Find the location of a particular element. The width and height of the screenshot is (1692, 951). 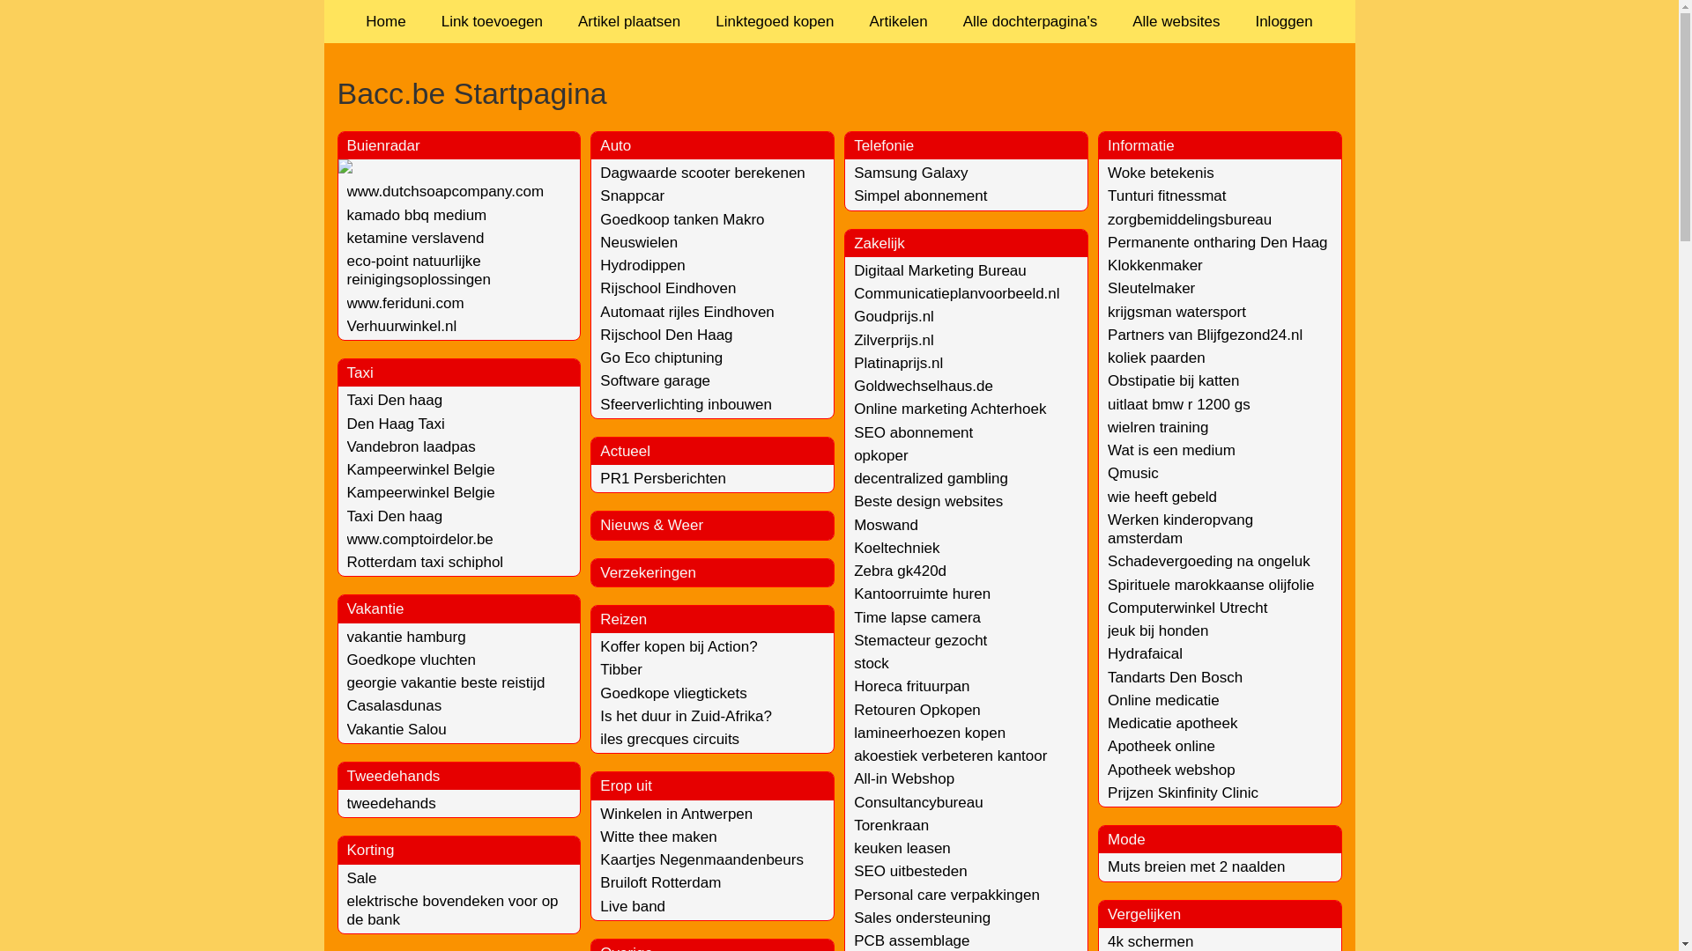

Taxi Den haag is located at coordinates (395, 400).